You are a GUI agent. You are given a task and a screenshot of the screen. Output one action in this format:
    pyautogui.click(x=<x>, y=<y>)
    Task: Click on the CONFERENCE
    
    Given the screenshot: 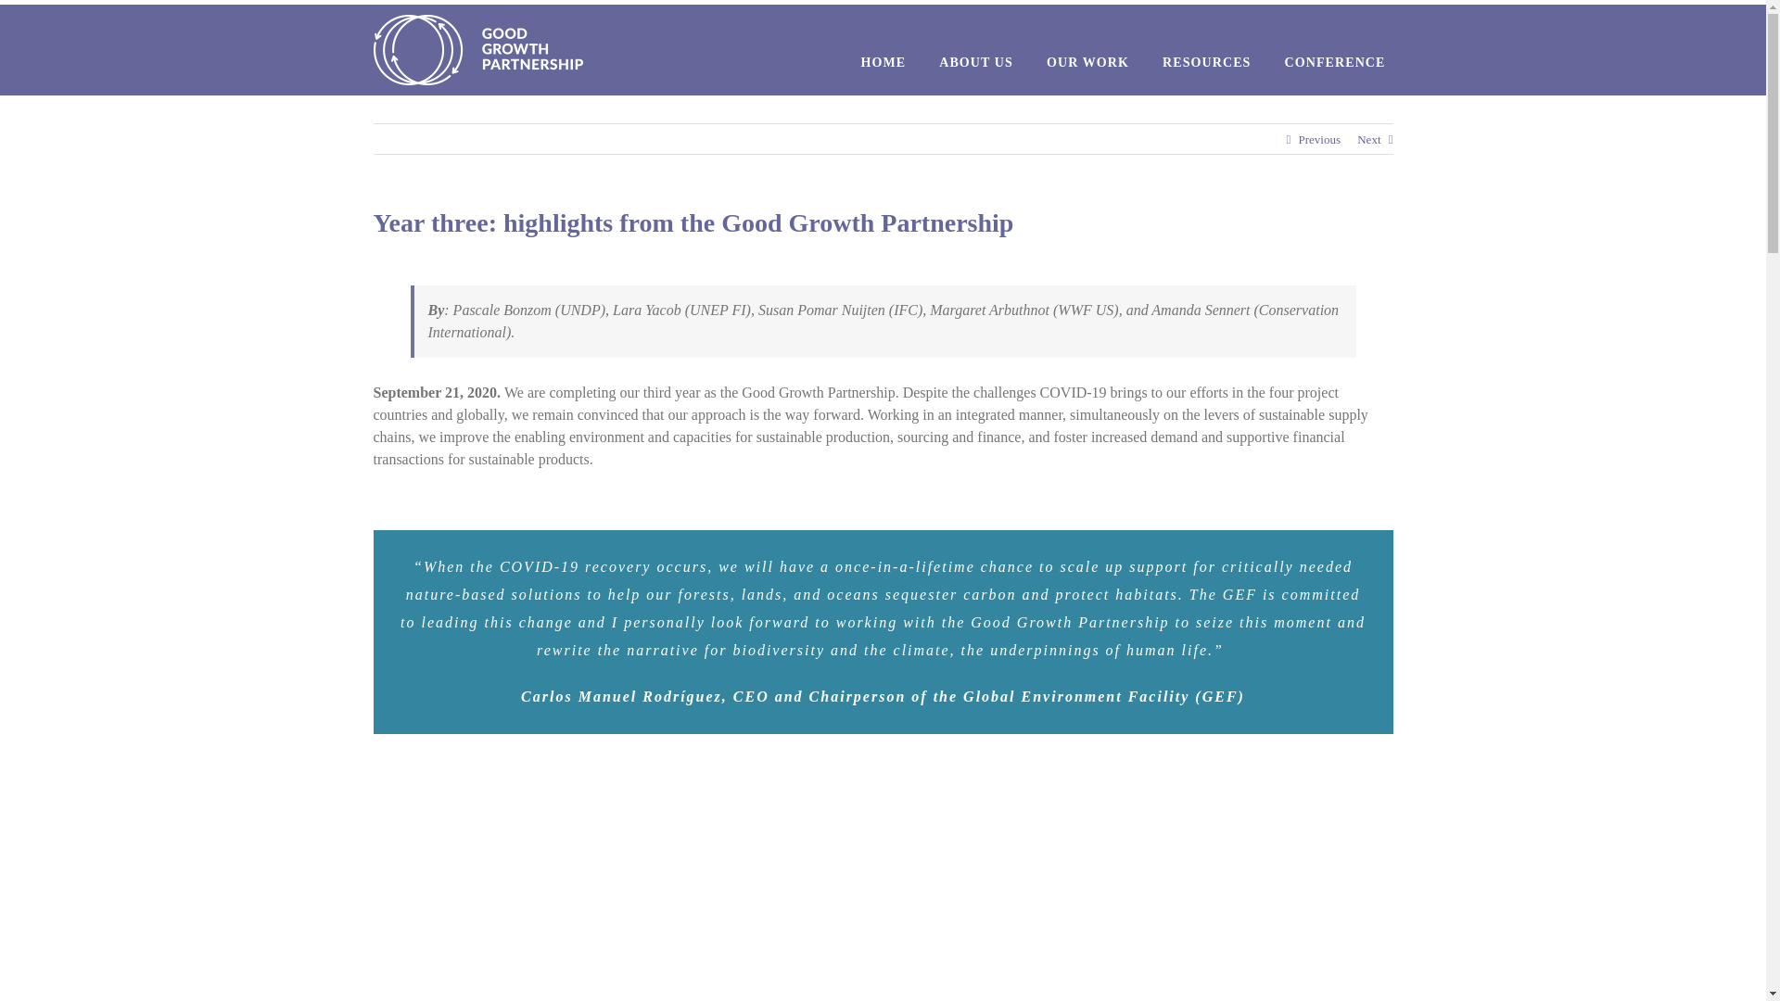 What is the action you would take?
    pyautogui.click(x=1333, y=63)
    